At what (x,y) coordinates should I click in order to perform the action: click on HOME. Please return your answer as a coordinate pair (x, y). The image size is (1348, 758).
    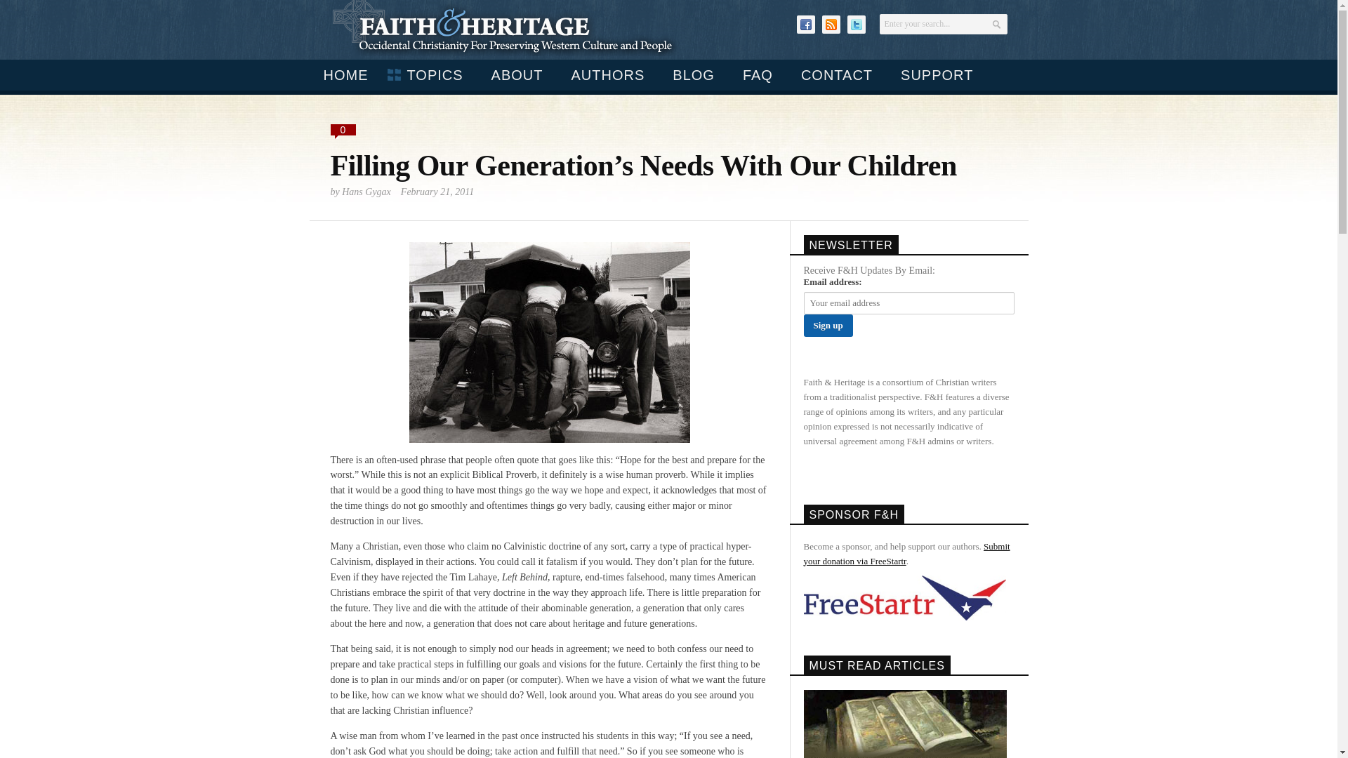
    Looking at the image, I should click on (345, 74).